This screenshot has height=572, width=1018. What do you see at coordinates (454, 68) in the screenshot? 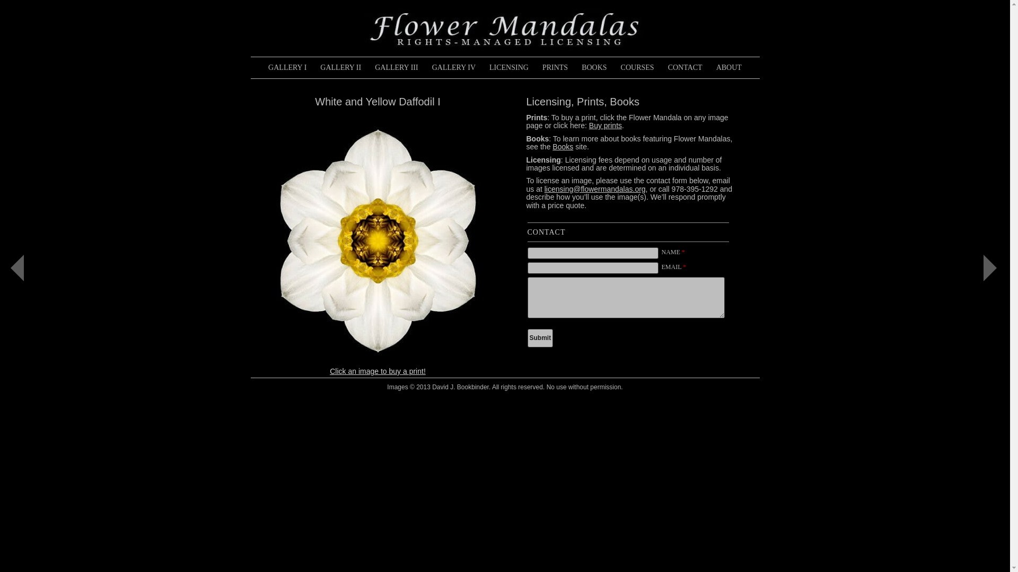
I see `GALLERY IV` at bounding box center [454, 68].